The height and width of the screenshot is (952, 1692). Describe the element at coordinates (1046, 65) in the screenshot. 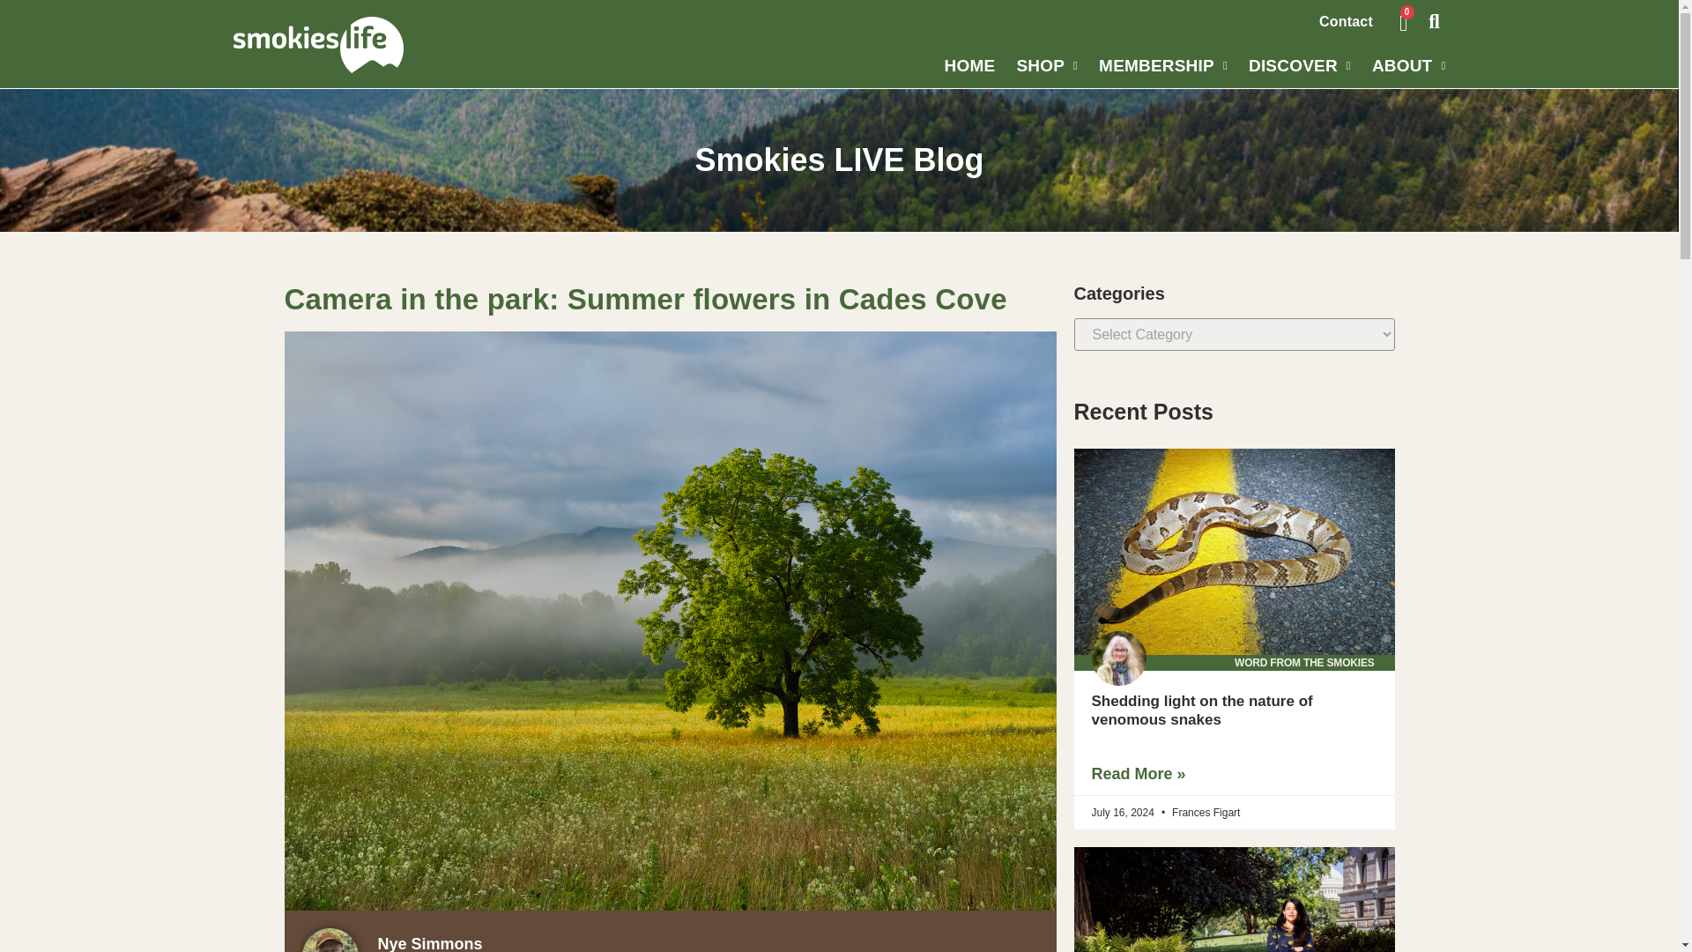

I see `SHOP` at that location.